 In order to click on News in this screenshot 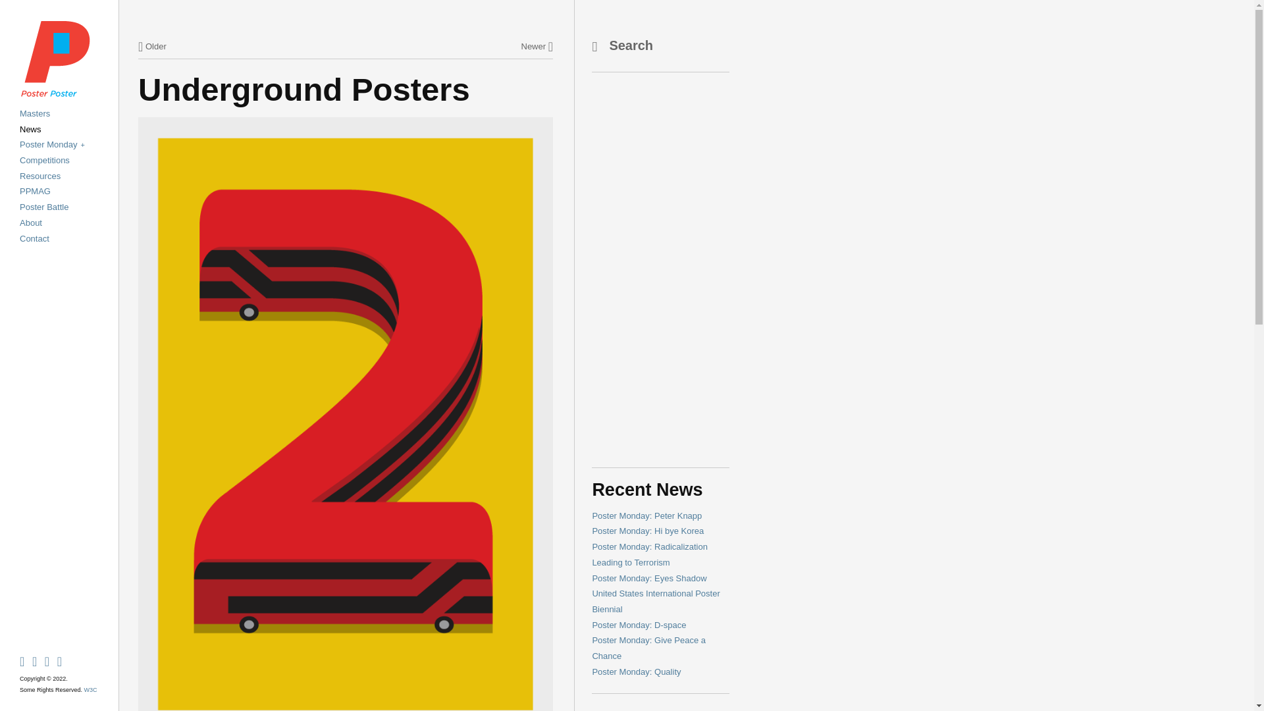, I will do `click(30, 129)`.